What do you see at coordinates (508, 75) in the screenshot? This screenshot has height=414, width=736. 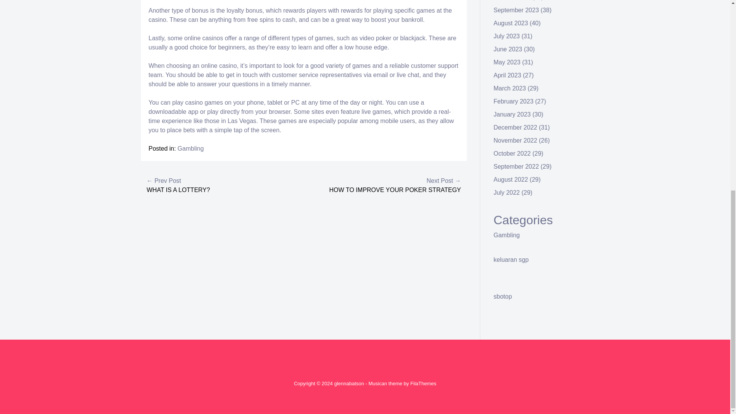 I see `April 2023` at bounding box center [508, 75].